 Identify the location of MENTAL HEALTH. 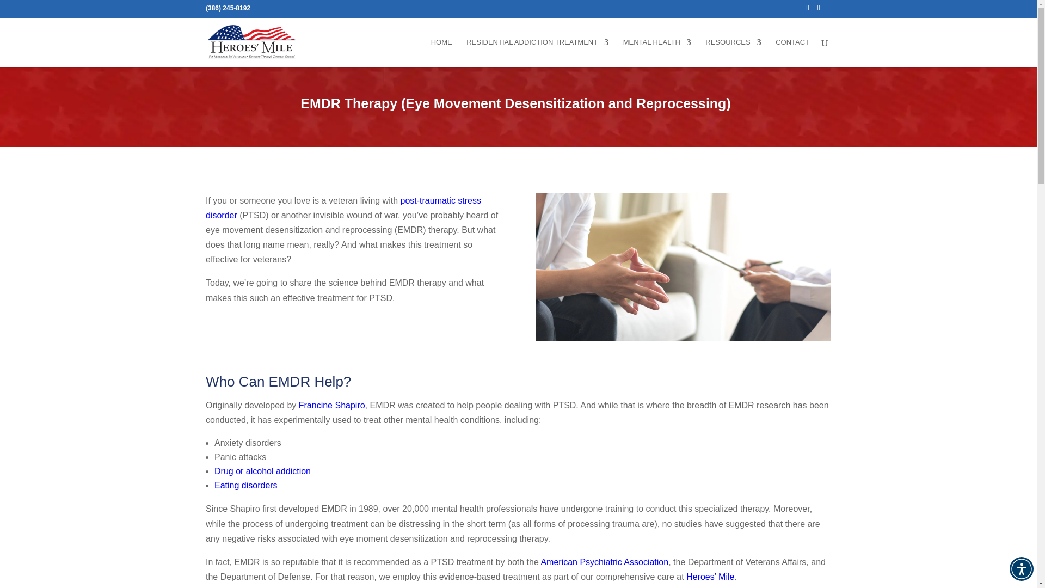
(656, 52).